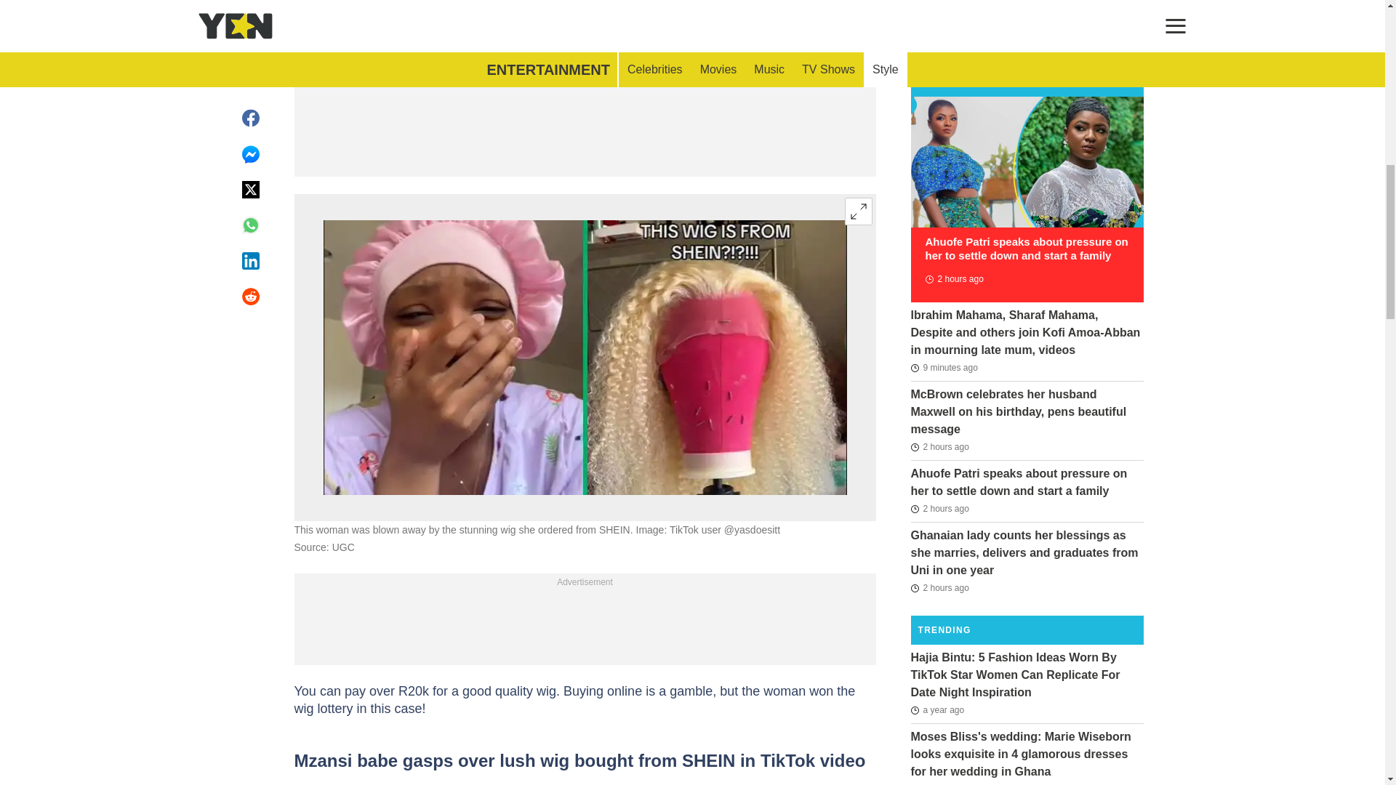 This screenshot has width=1396, height=785. I want to click on 2024-03-01T14:05:50Z, so click(942, 782).